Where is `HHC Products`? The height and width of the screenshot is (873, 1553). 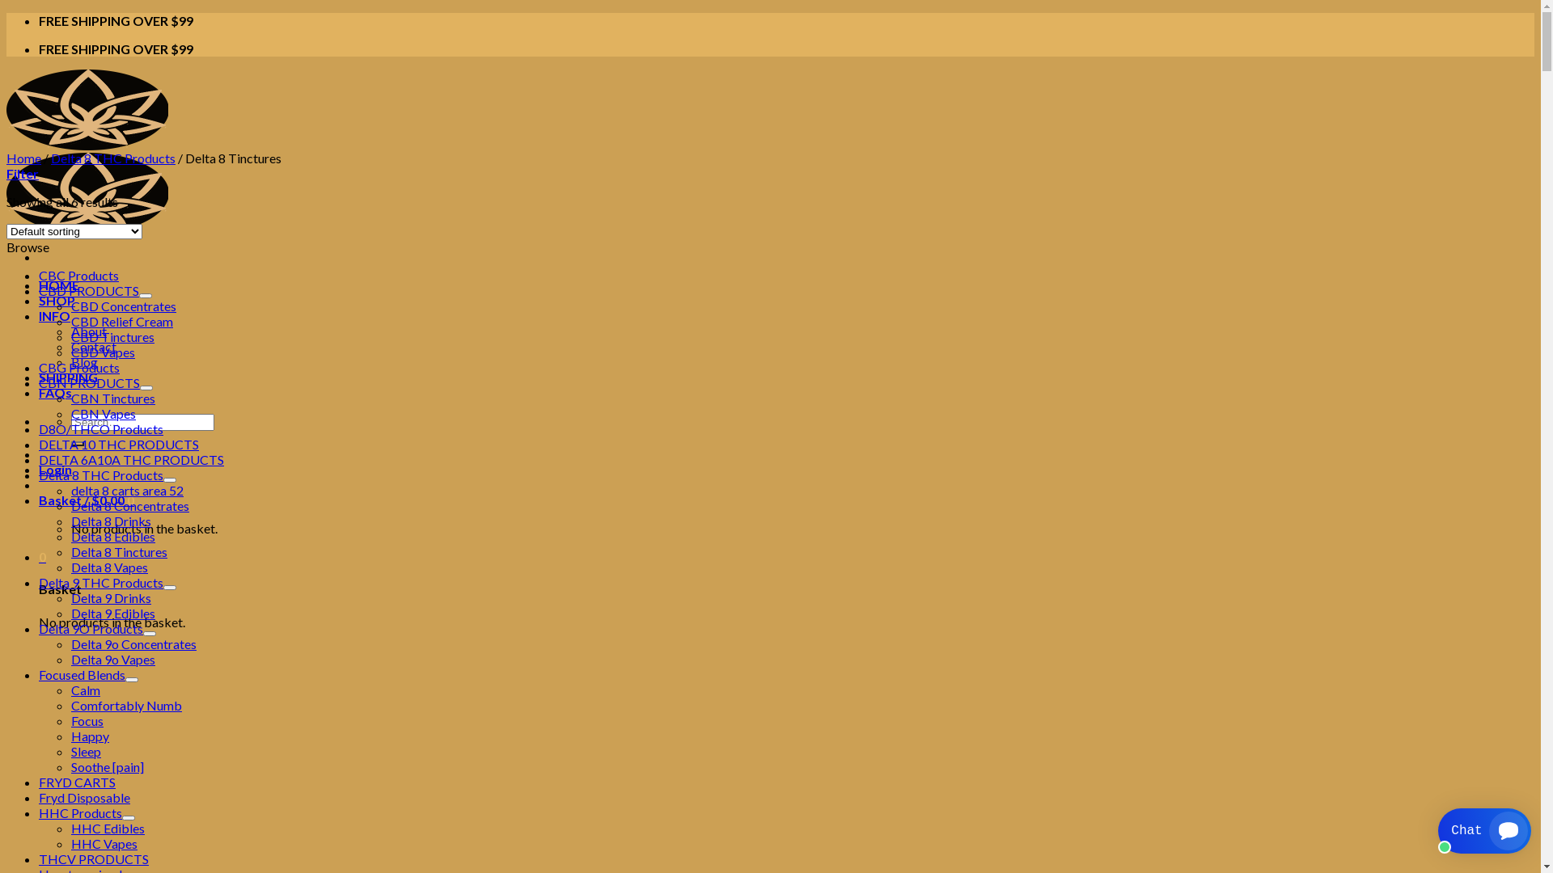 HHC Products is located at coordinates (81, 813).